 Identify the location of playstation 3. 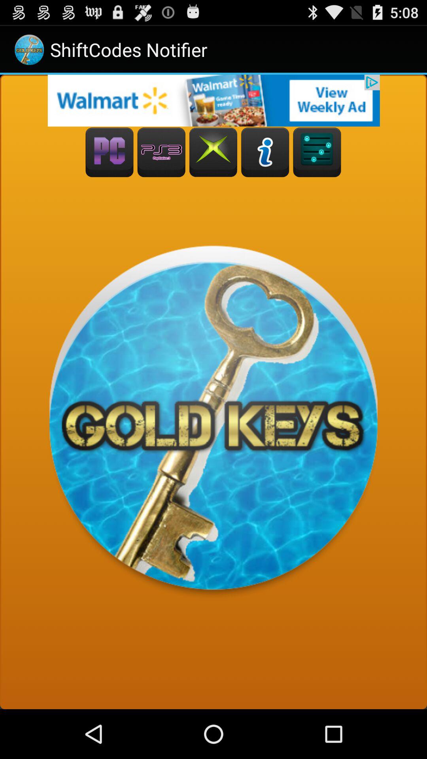
(161, 153).